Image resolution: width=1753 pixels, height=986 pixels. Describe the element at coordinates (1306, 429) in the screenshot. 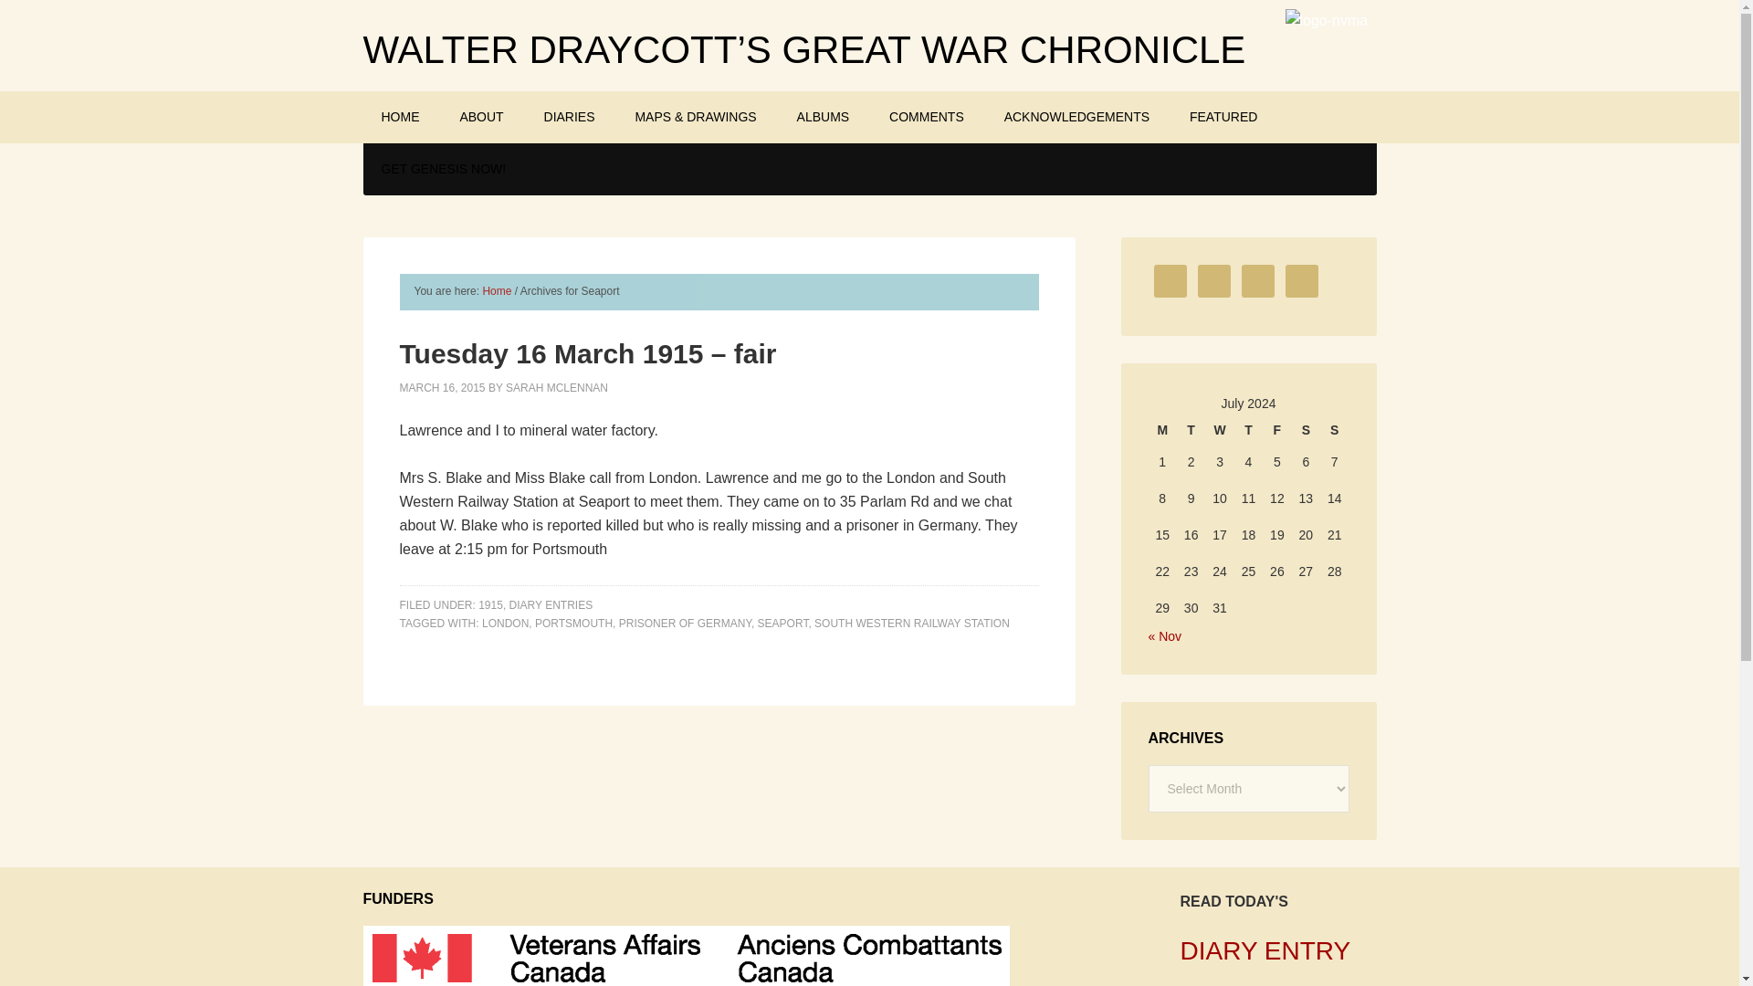

I see `Saturday` at that location.